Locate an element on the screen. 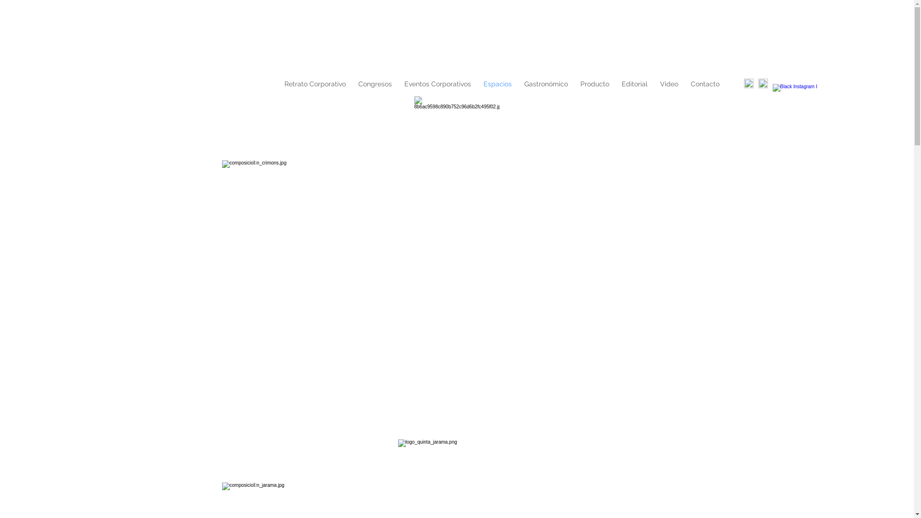 The image size is (921, 518). Editorial is located at coordinates (634, 84).